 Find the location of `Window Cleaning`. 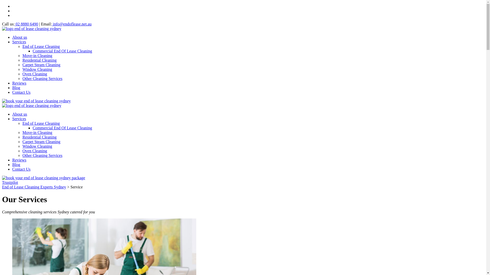

Window Cleaning is located at coordinates (37, 69).